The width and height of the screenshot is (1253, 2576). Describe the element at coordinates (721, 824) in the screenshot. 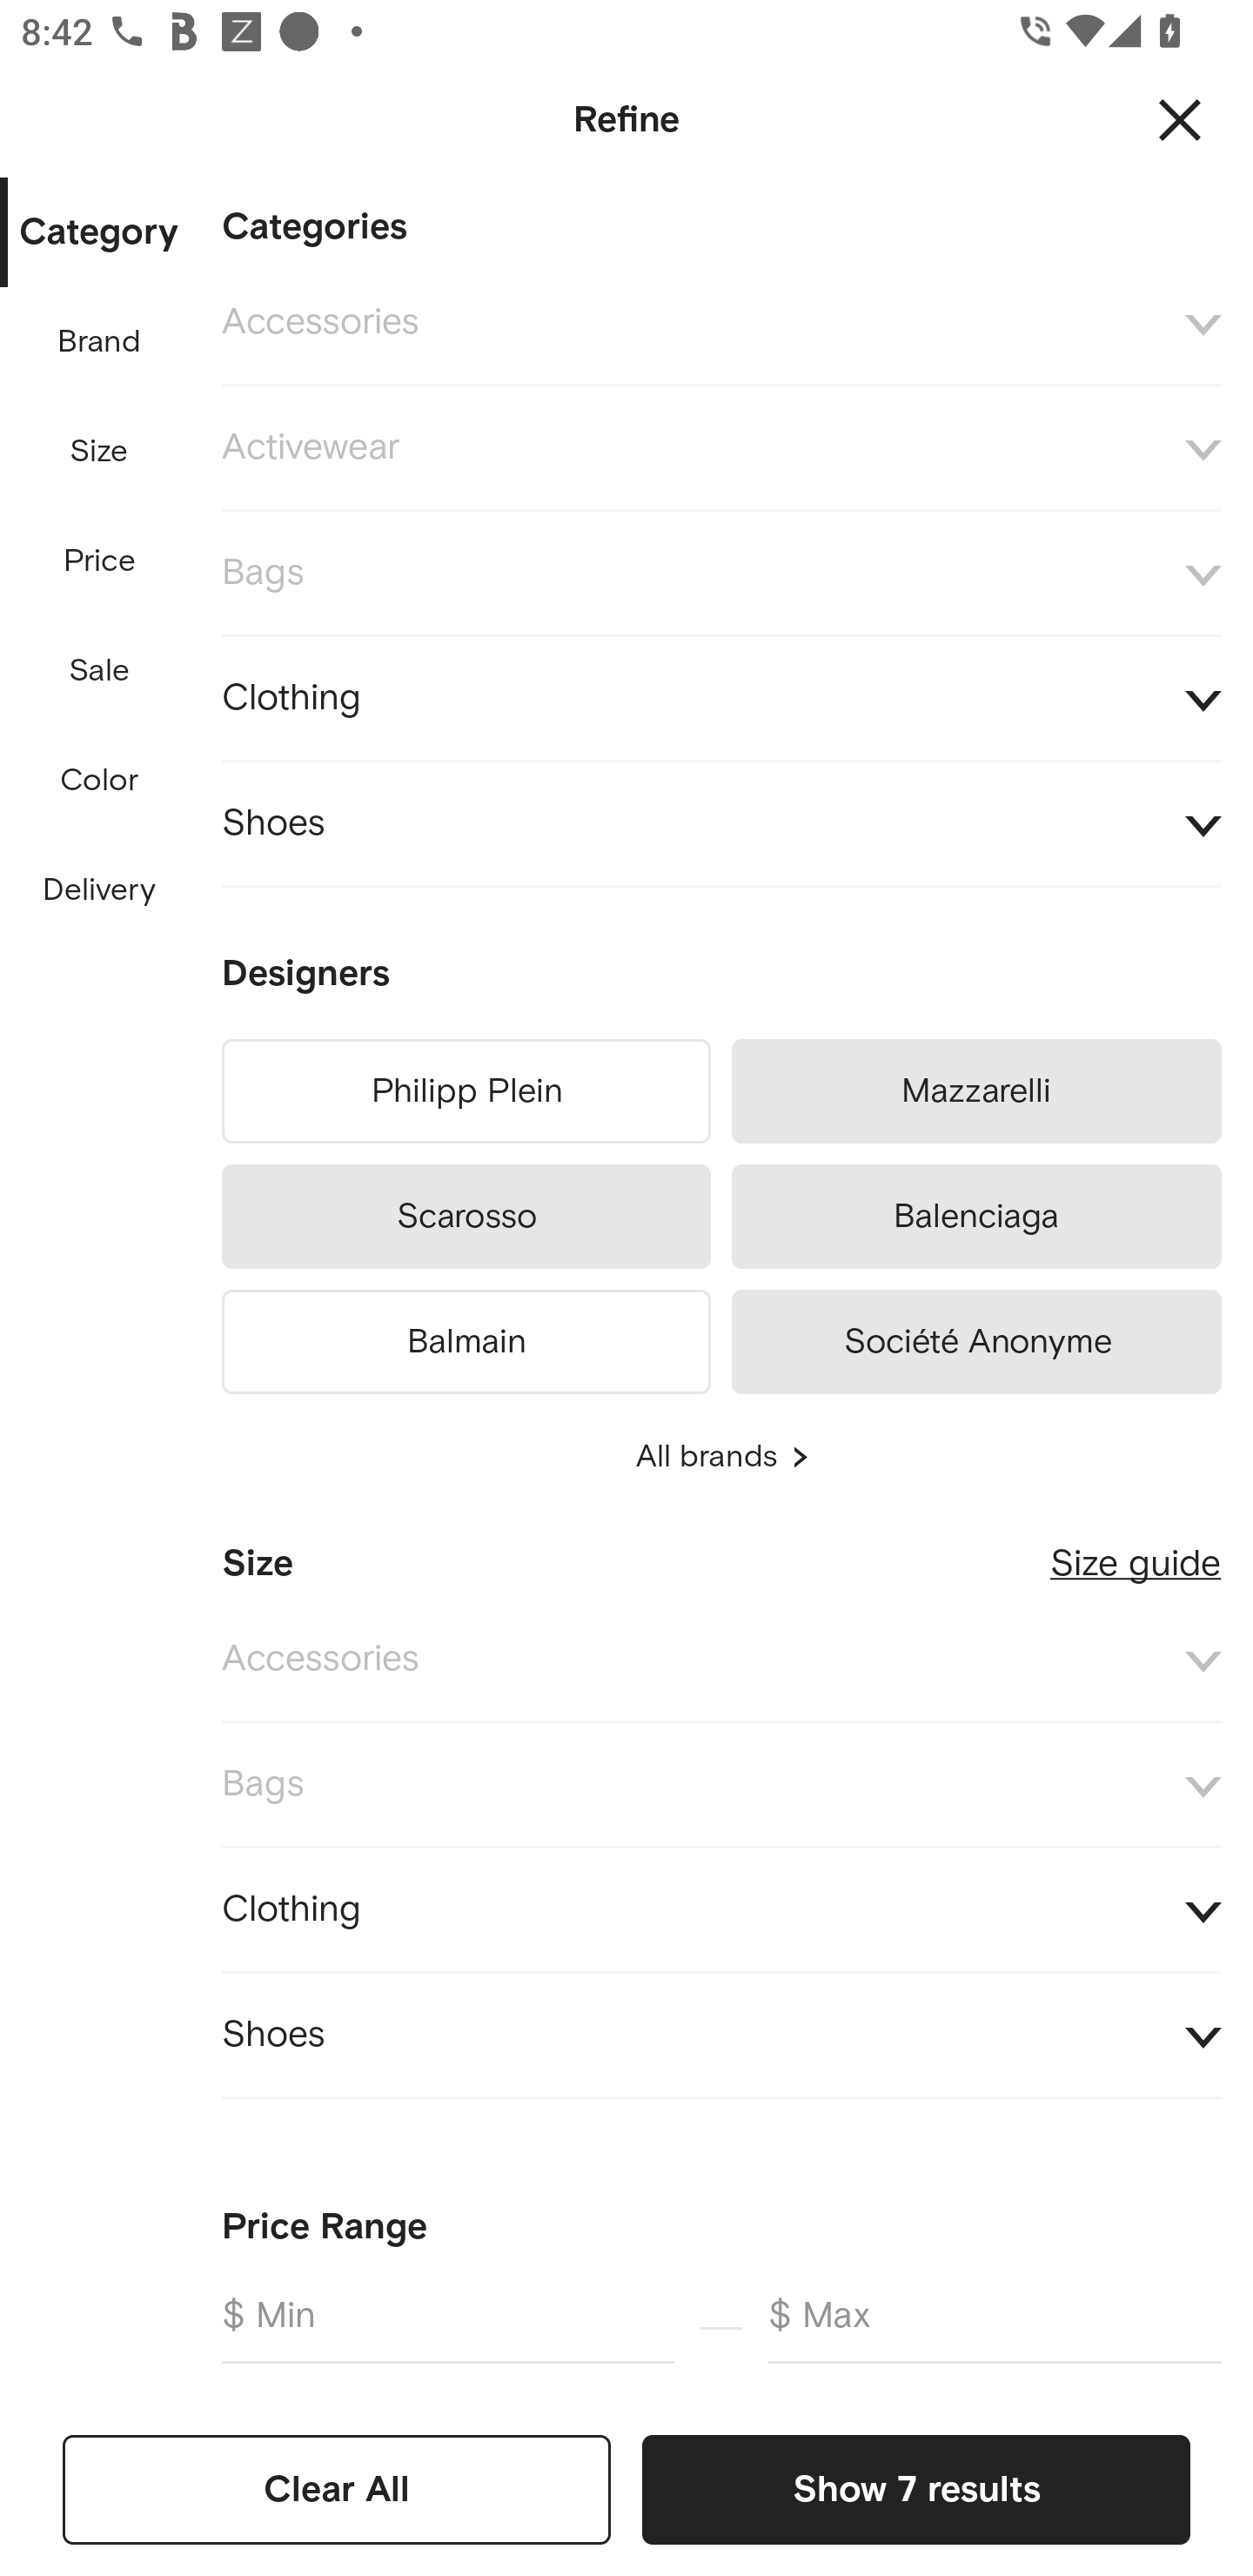

I see `Shoes` at that location.